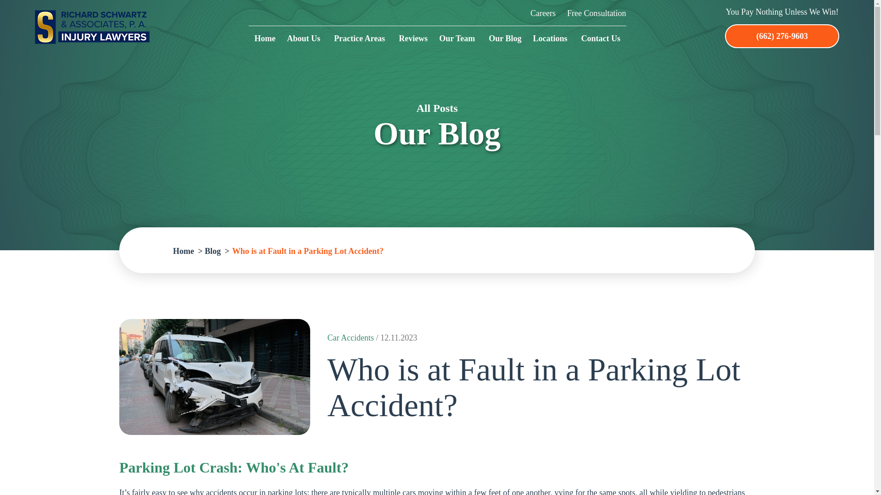 The height and width of the screenshot is (495, 881). Describe the element at coordinates (597, 13) in the screenshot. I see `Free Consultation` at that location.